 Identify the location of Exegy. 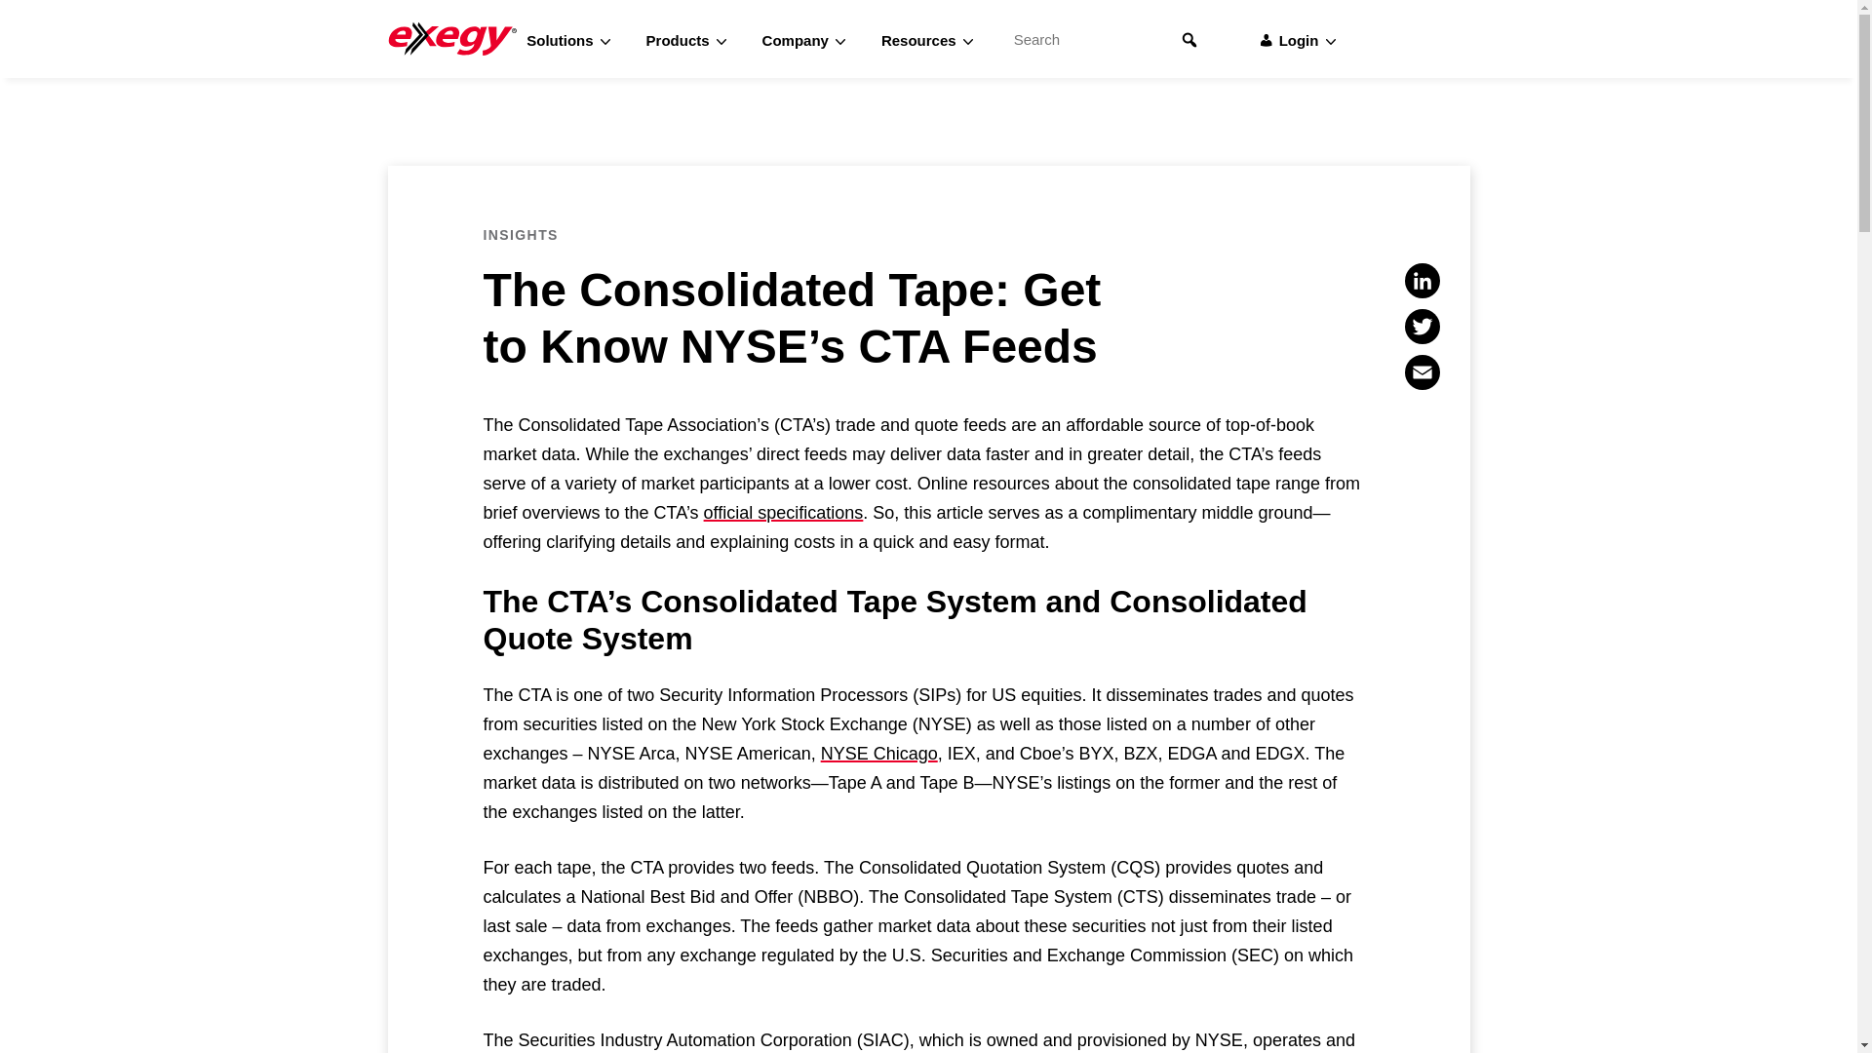
(457, 39).